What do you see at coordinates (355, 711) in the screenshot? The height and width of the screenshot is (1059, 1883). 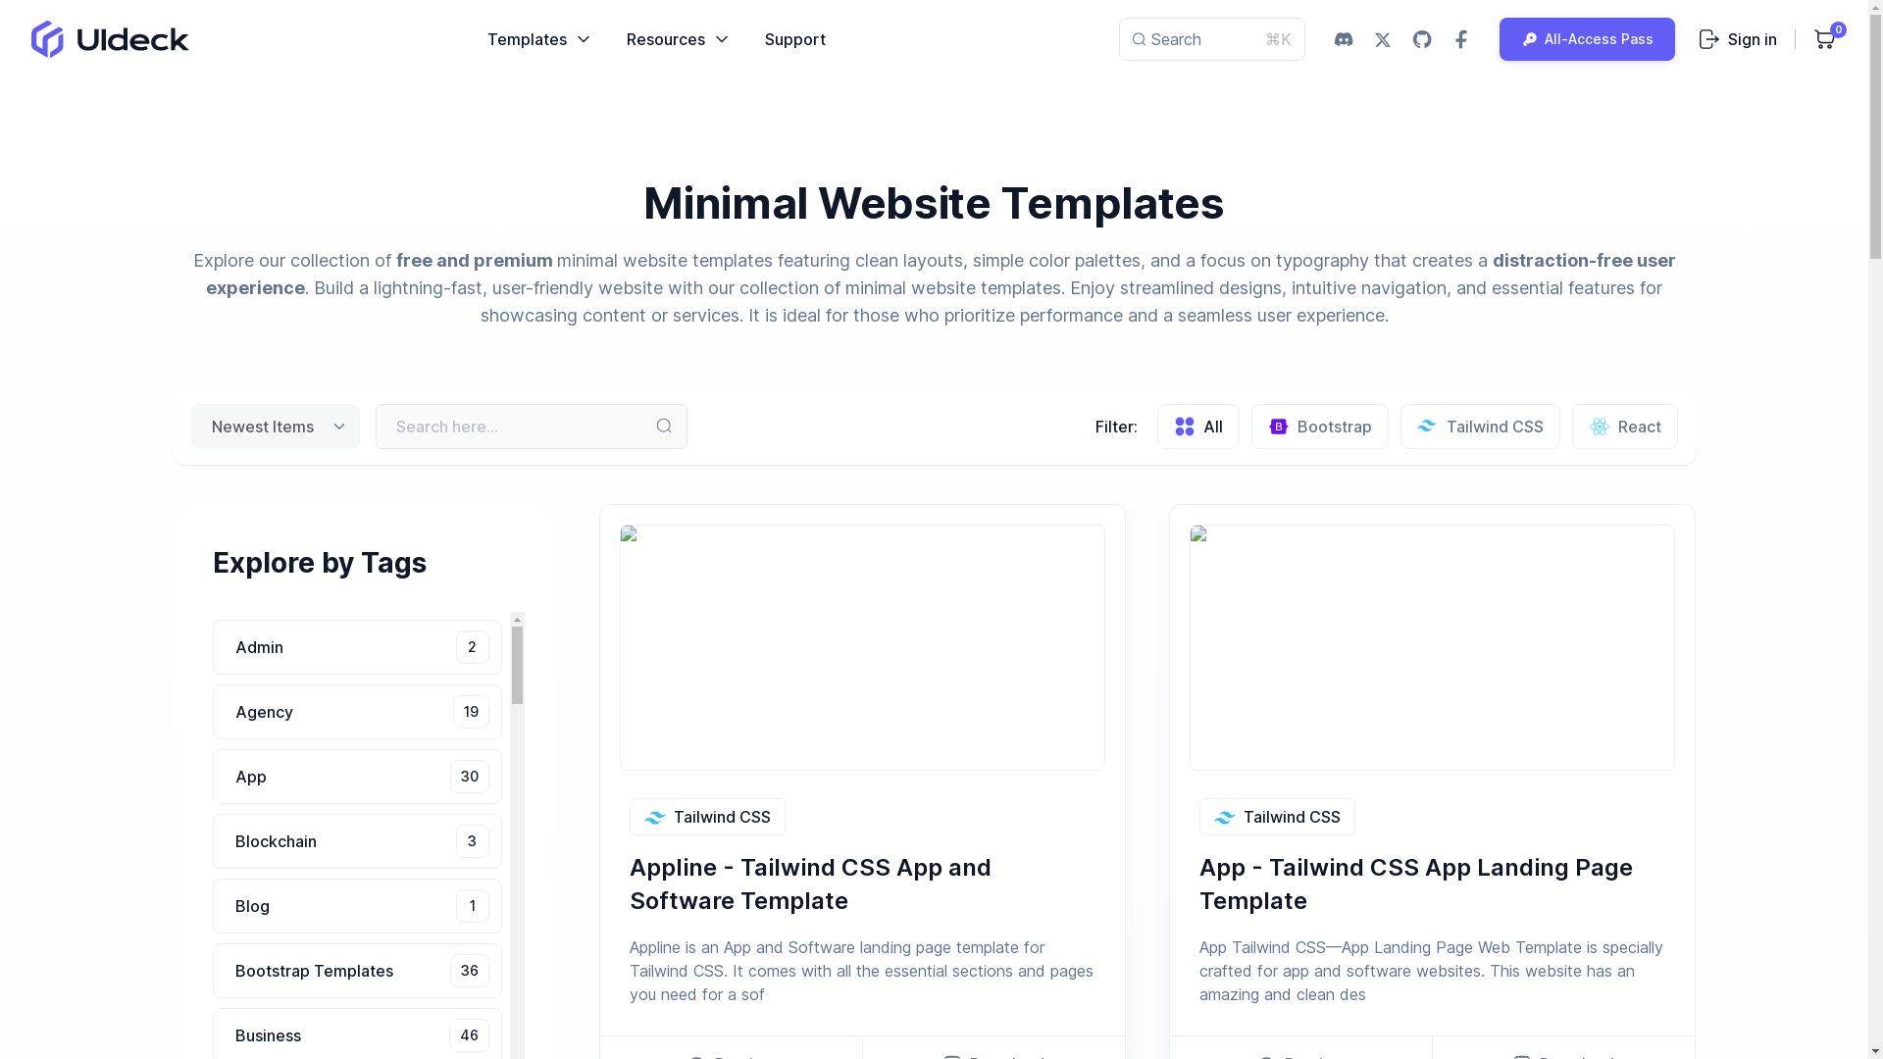 I see `Bootstrap` at bounding box center [355, 711].